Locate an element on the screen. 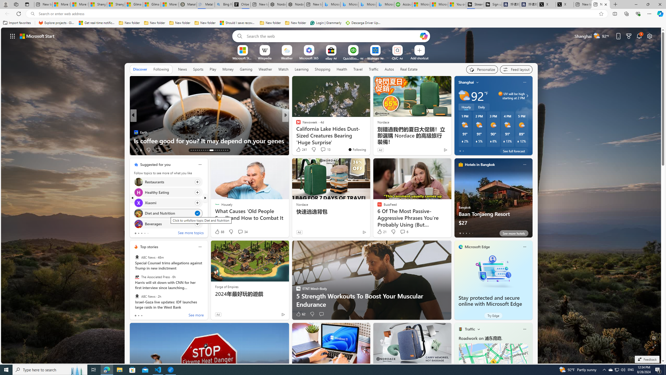 The width and height of the screenshot is (666, 375). Class: icon-img is located at coordinates (524, 329).